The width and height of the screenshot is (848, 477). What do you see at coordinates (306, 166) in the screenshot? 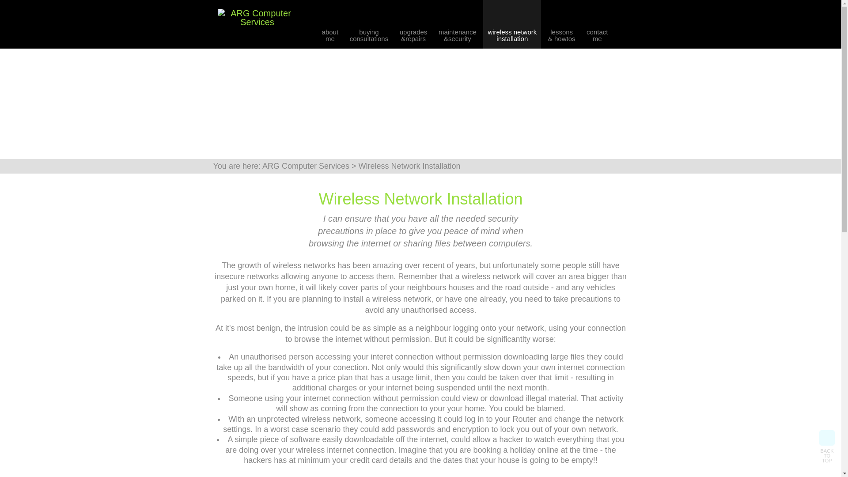
I see `ARG Computer Services` at bounding box center [306, 166].